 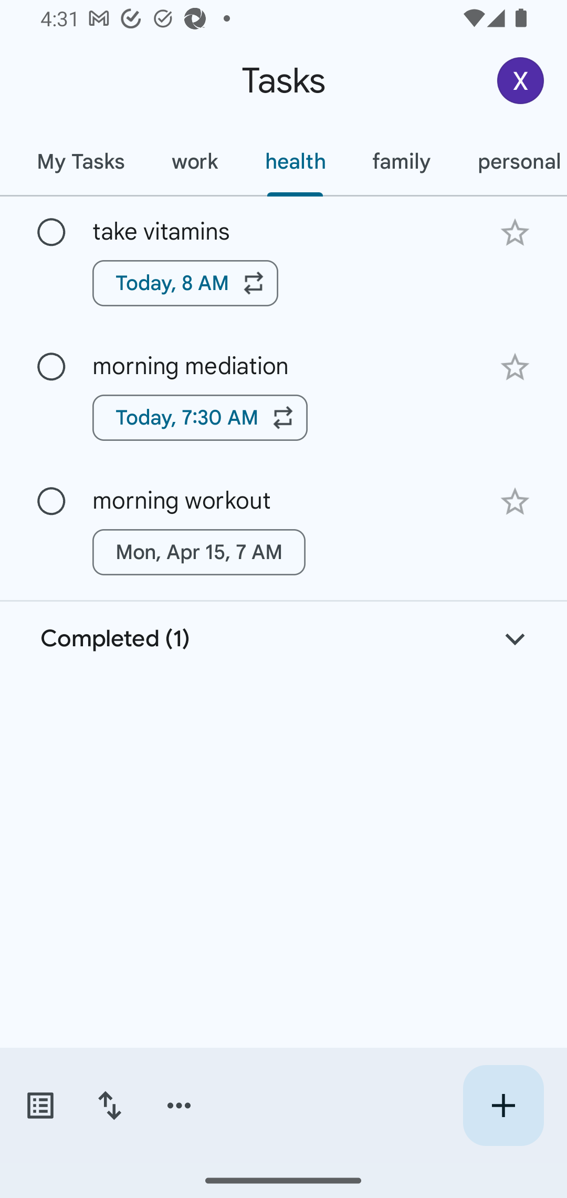 I want to click on Completed (1), so click(x=283, y=639).